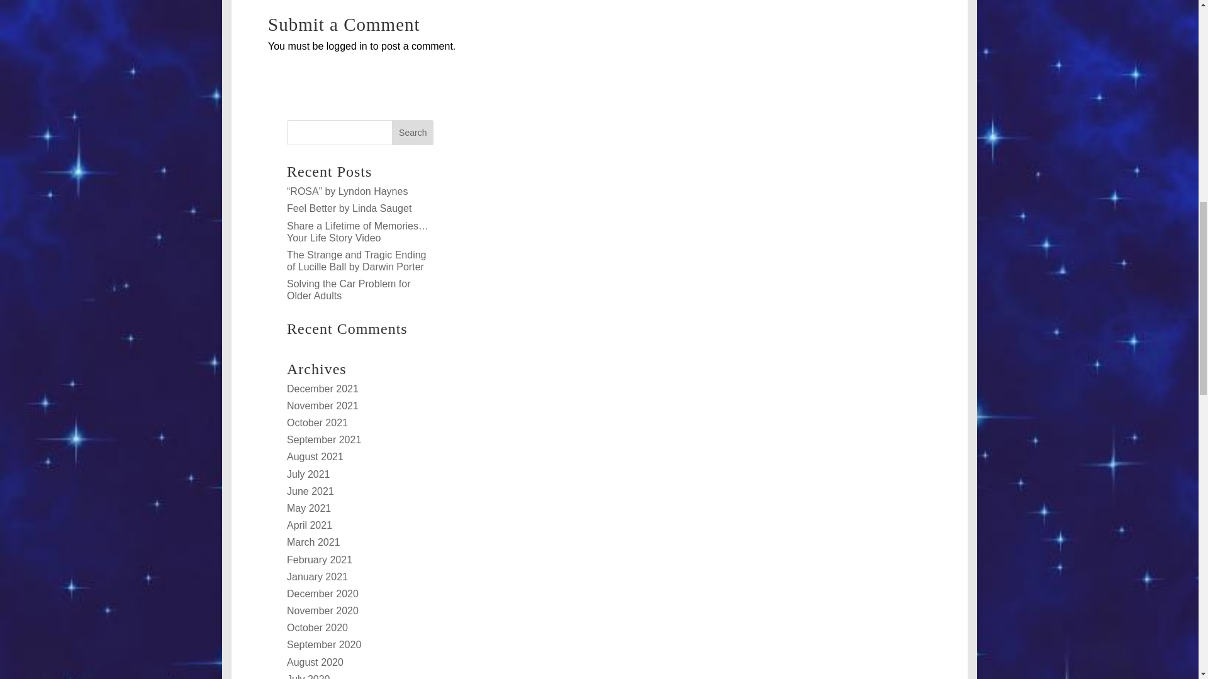  I want to click on Feel Better by Linda Sauget, so click(349, 208).